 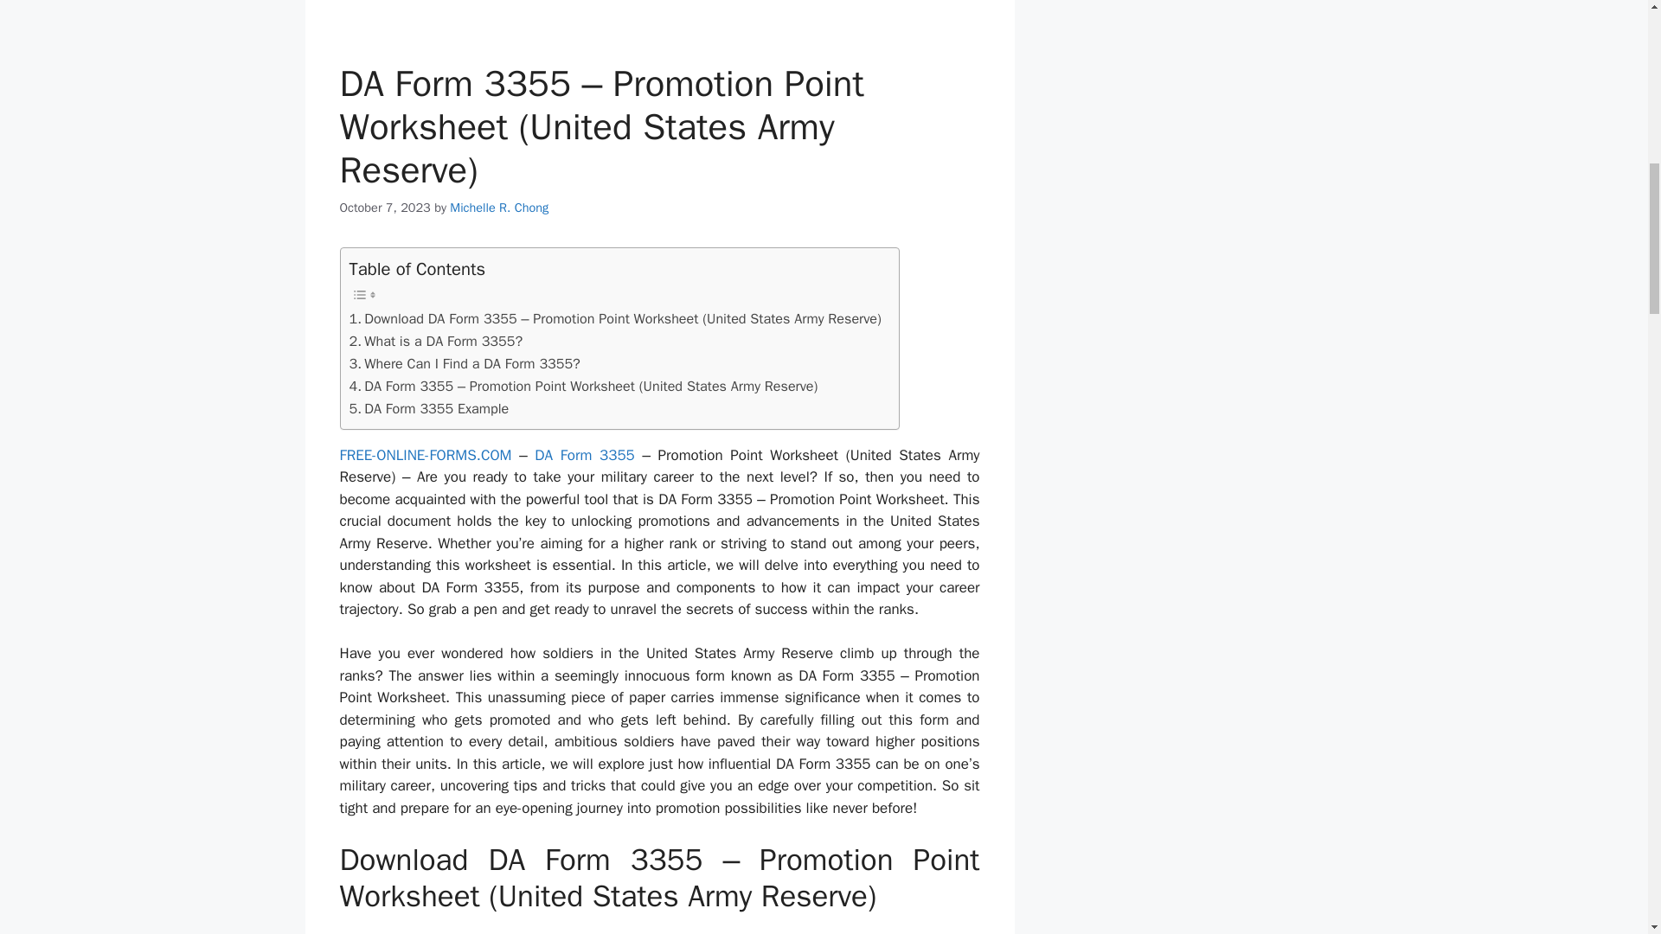 What do you see at coordinates (498, 208) in the screenshot?
I see `Michelle R. Chong` at bounding box center [498, 208].